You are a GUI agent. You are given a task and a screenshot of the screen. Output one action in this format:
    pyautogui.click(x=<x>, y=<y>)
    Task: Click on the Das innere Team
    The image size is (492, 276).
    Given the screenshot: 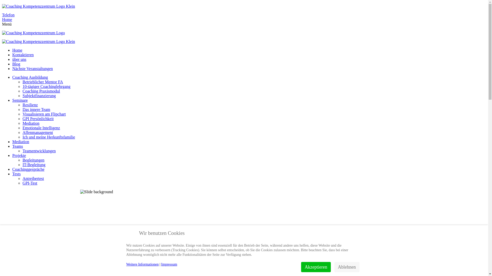 What is the action you would take?
    pyautogui.click(x=36, y=109)
    